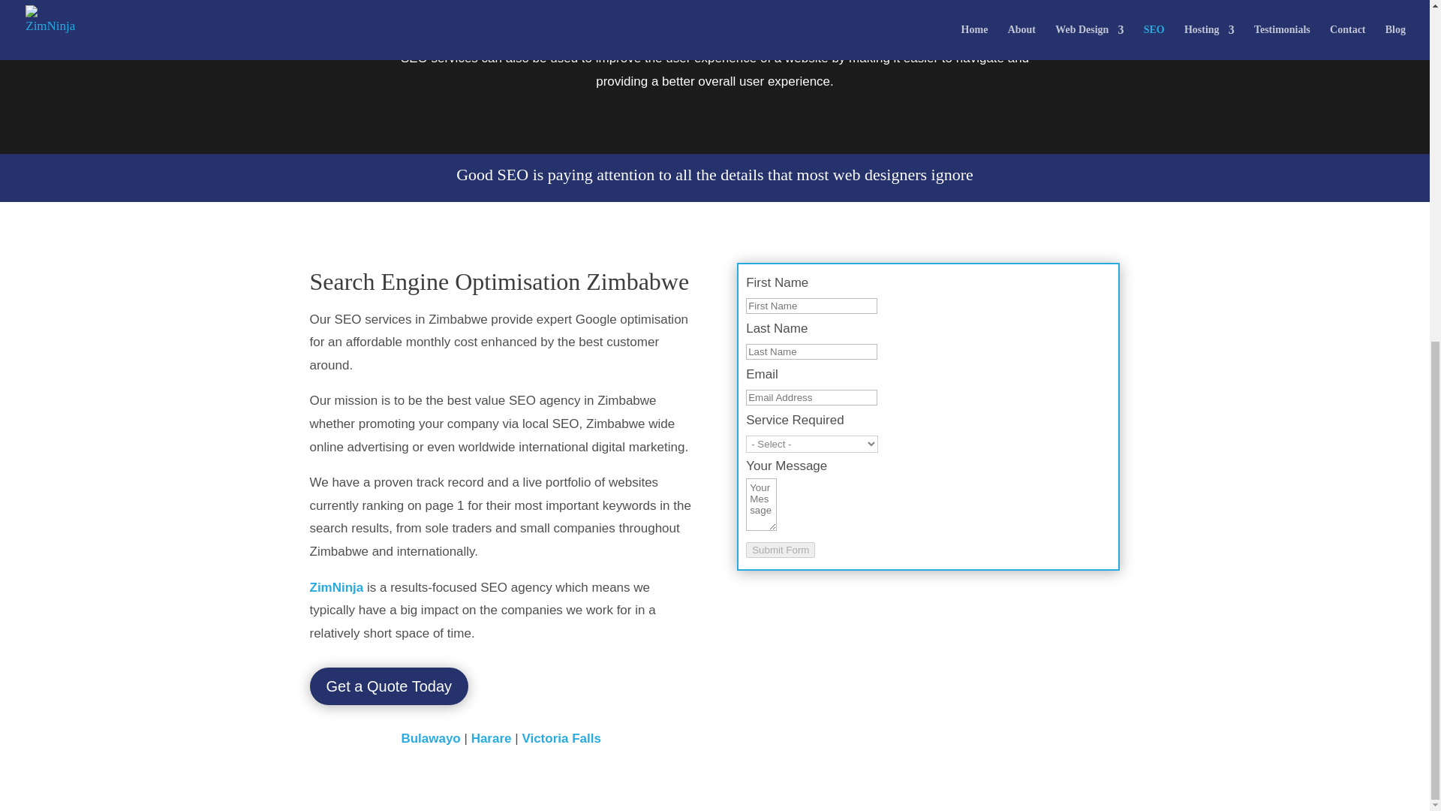  Describe the element at coordinates (781, 550) in the screenshot. I see `Submit Form` at that location.